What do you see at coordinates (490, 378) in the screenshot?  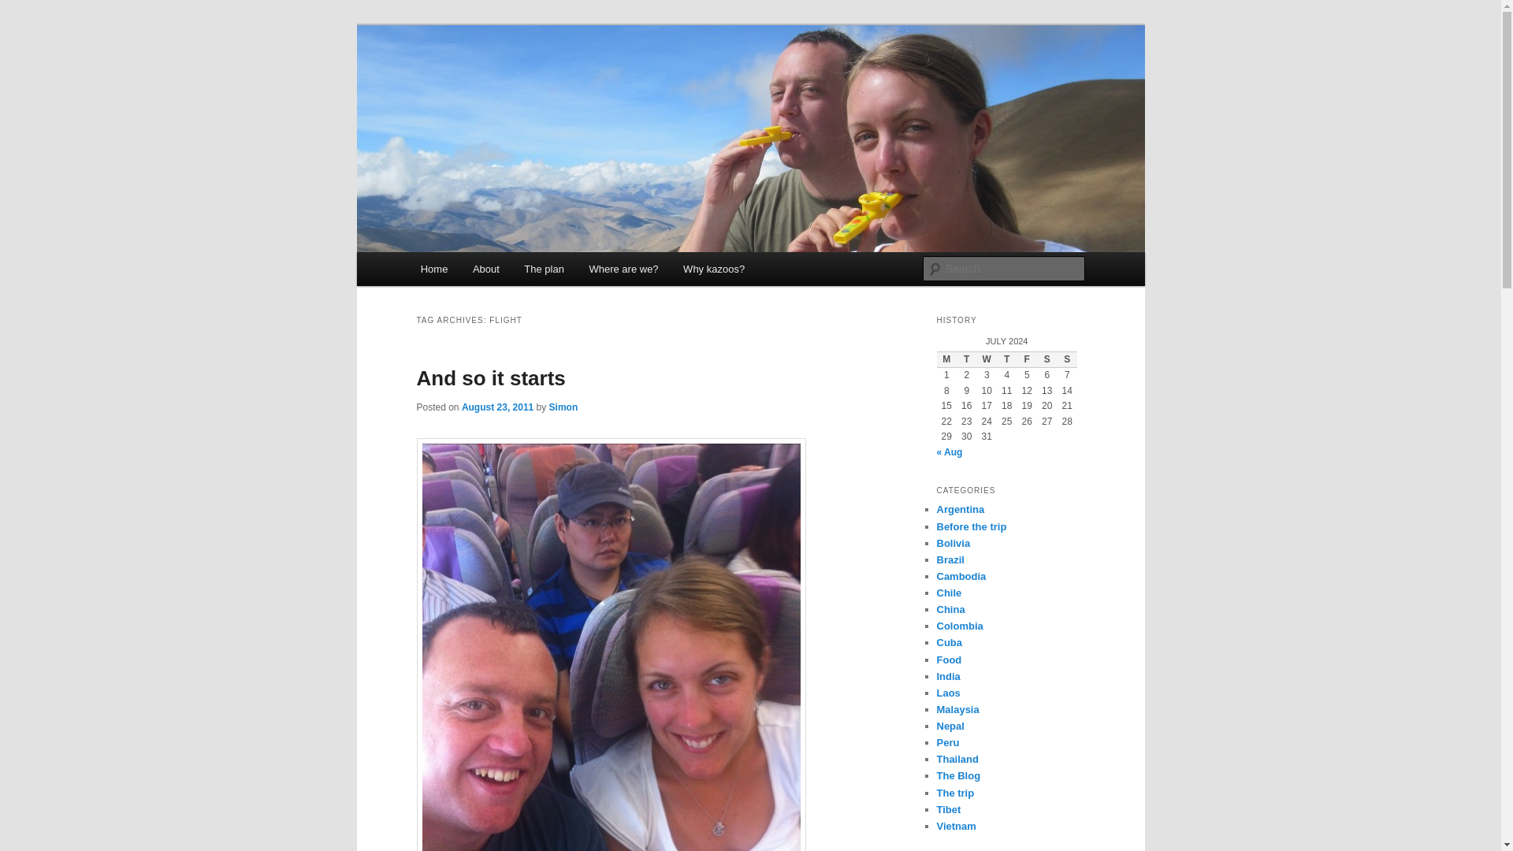 I see `Permalink to And so it starts` at bounding box center [490, 378].